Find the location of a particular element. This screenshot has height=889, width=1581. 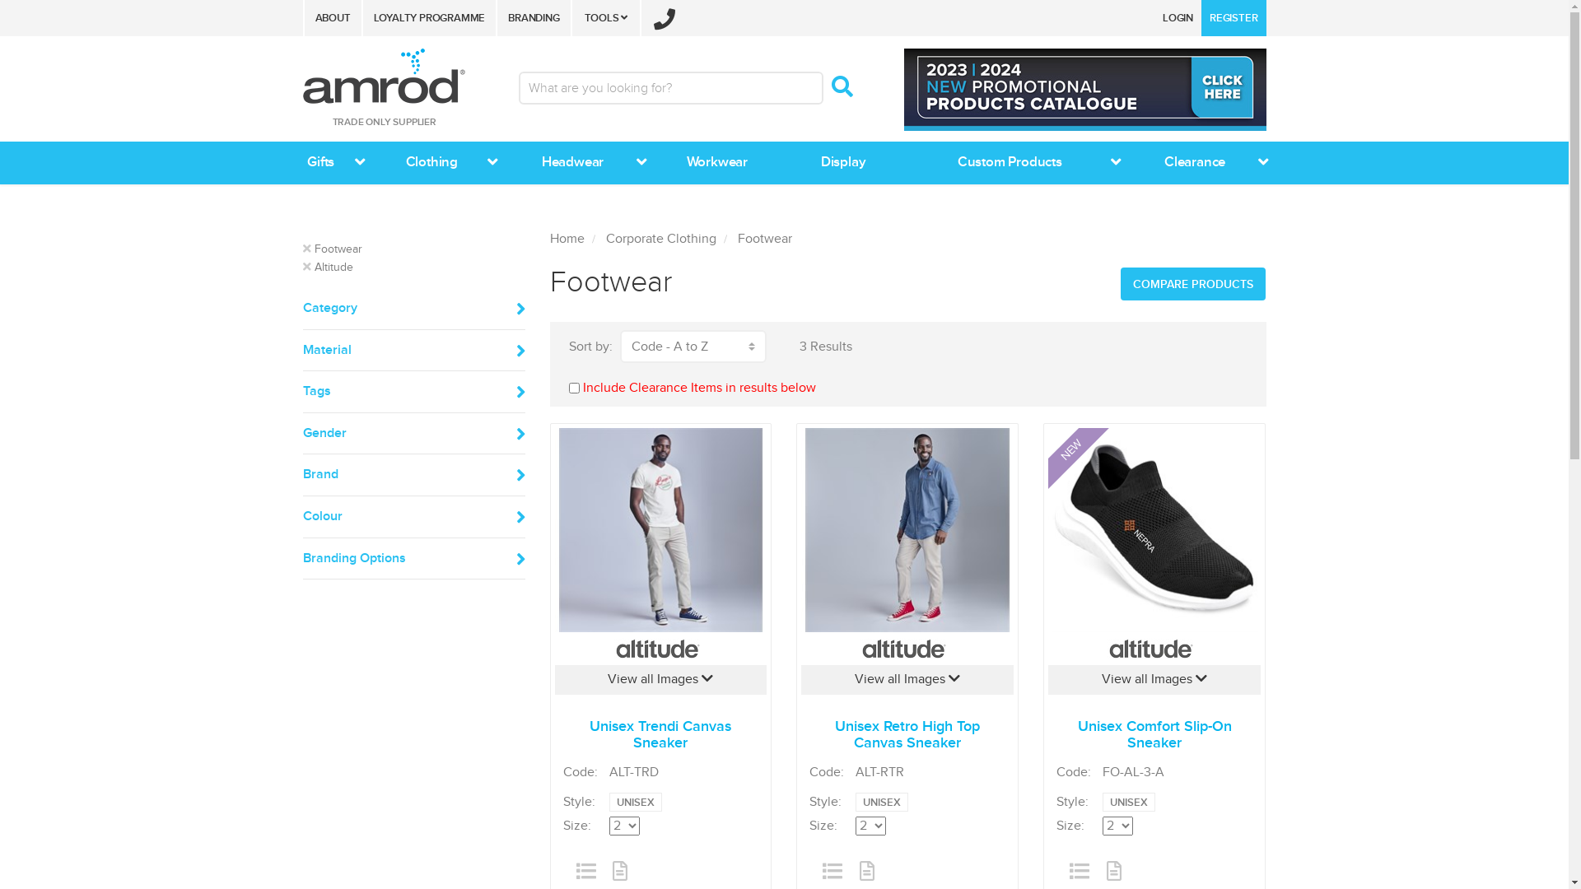

Material is located at coordinates (414, 351).